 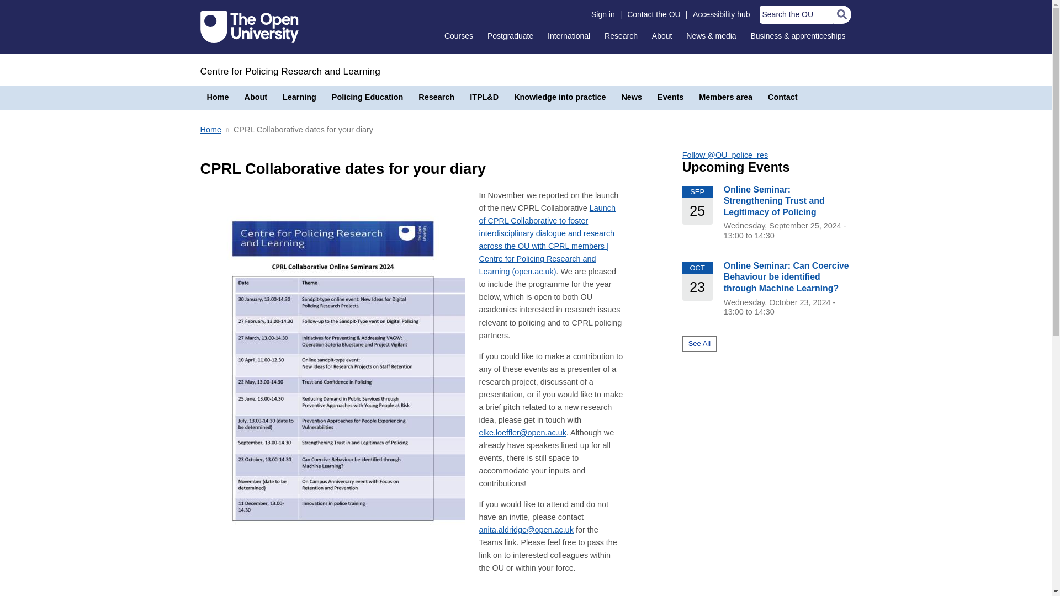 What do you see at coordinates (621, 35) in the screenshot?
I see `Research` at bounding box center [621, 35].